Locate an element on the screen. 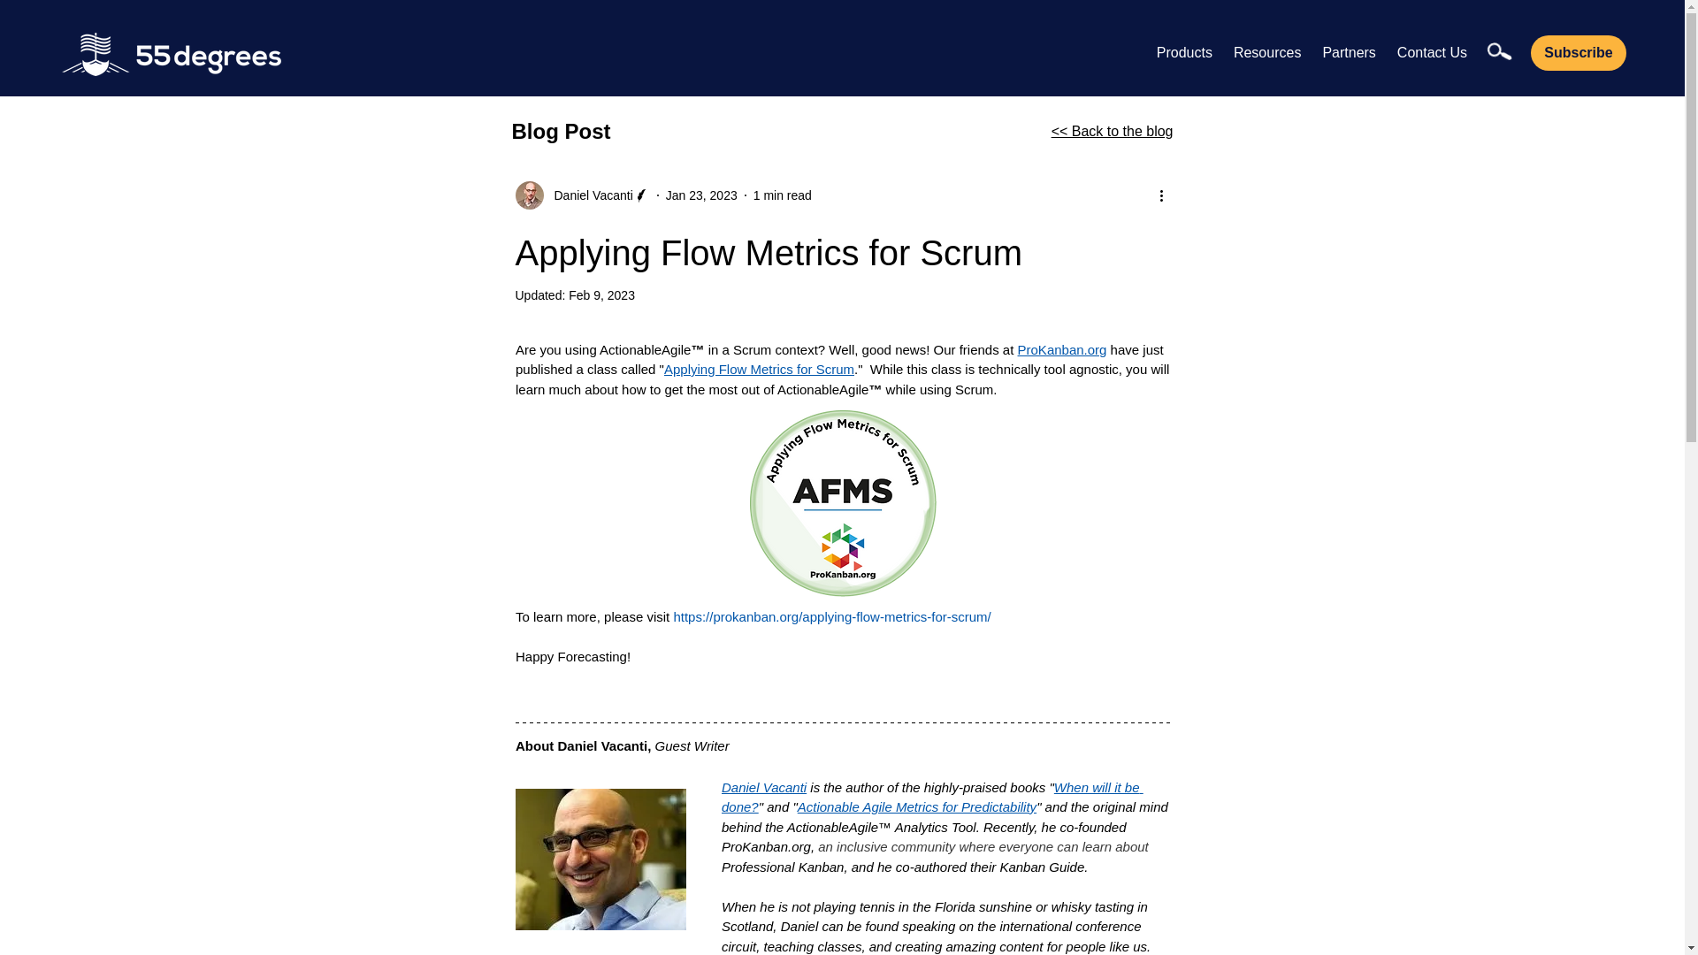 Image resolution: width=1698 pixels, height=955 pixels. Actionable Agile Metrics for Predictability is located at coordinates (916, 806).